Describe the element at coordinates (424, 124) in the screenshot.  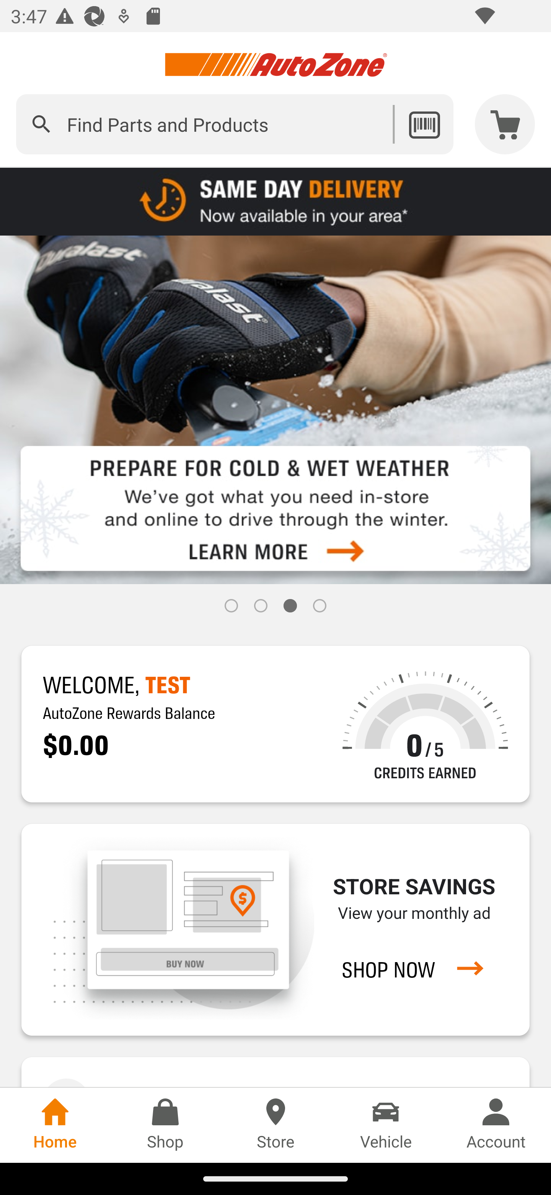
I see ` scan-product-to-search ` at that location.